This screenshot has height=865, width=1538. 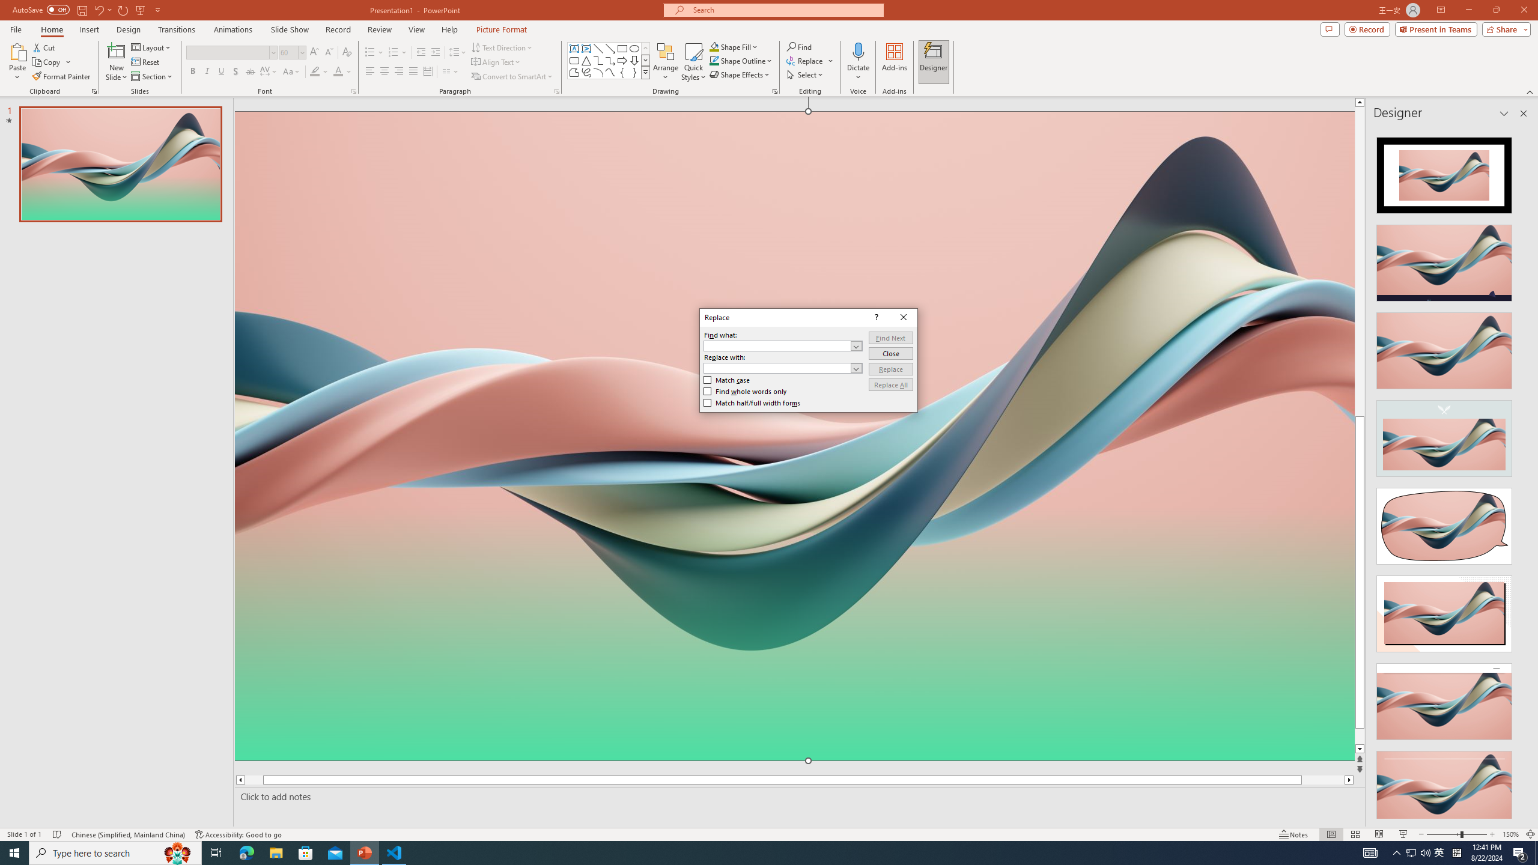 I want to click on Replace with, so click(x=777, y=368).